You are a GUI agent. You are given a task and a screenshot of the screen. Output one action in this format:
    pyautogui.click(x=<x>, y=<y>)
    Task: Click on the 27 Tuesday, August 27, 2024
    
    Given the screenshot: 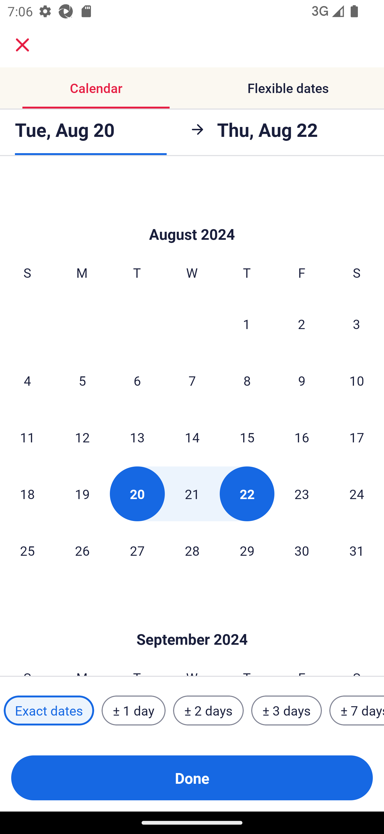 What is the action you would take?
    pyautogui.click(x=137, y=550)
    